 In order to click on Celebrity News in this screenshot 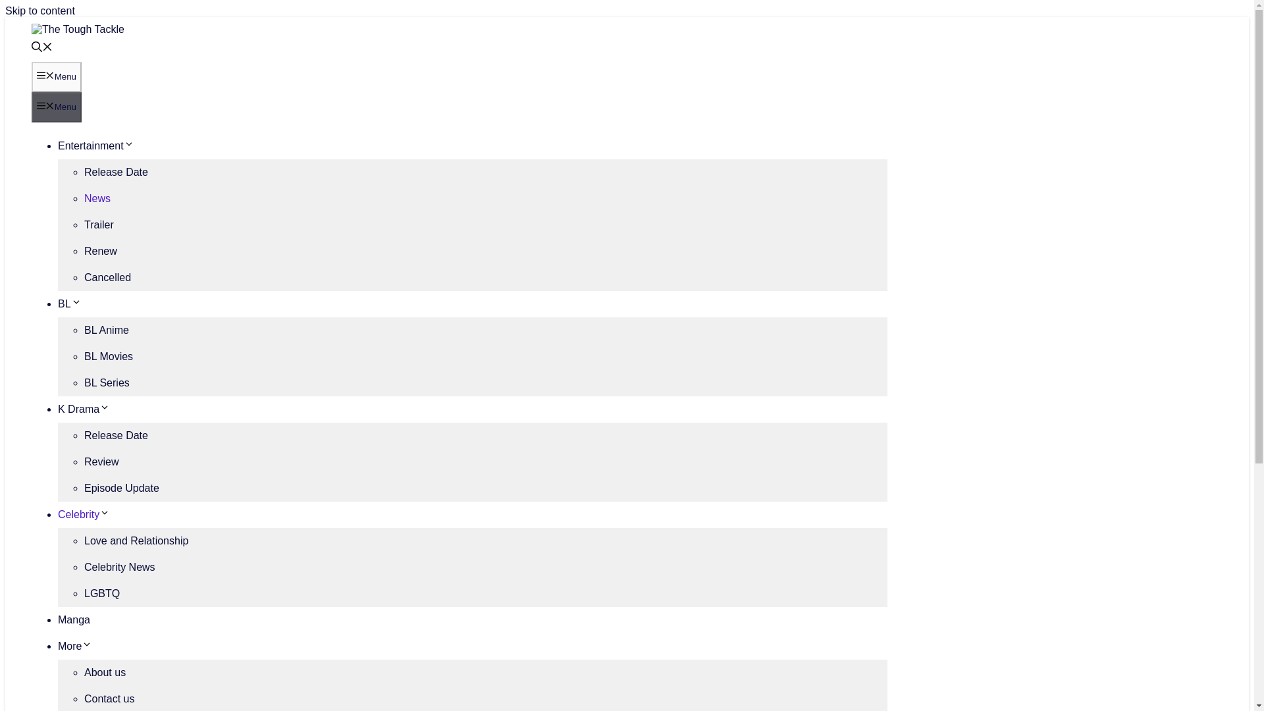, I will do `click(120, 567)`.